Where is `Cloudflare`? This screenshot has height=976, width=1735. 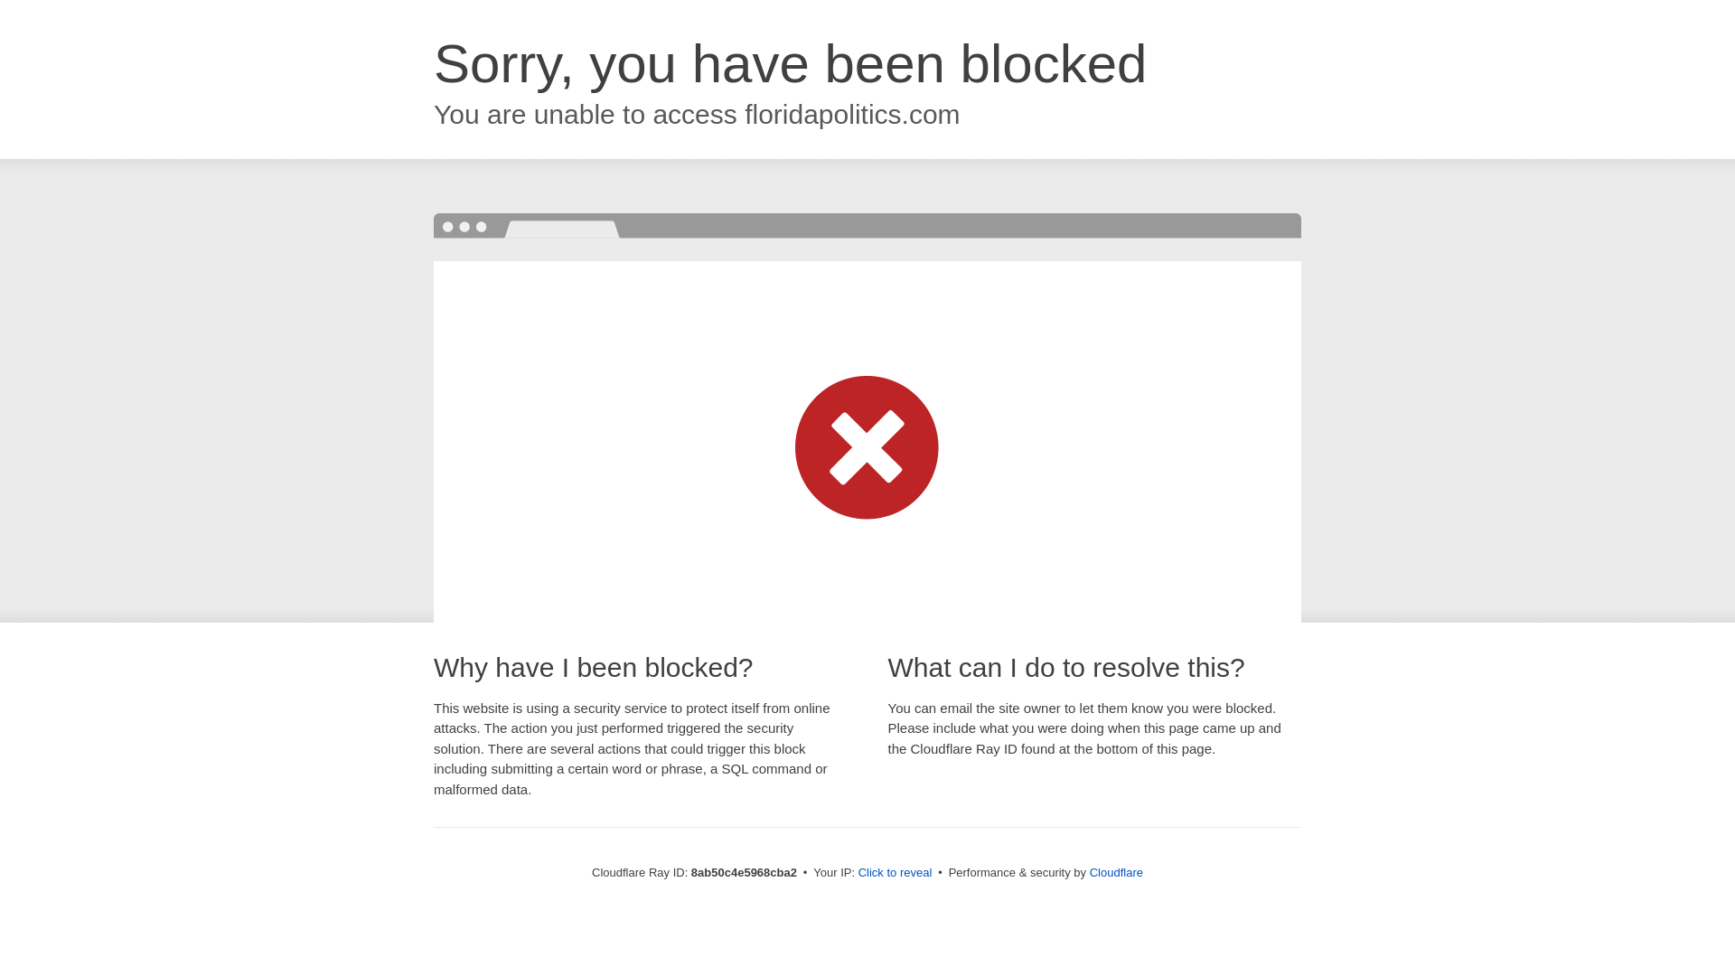
Cloudflare is located at coordinates (1116, 872).